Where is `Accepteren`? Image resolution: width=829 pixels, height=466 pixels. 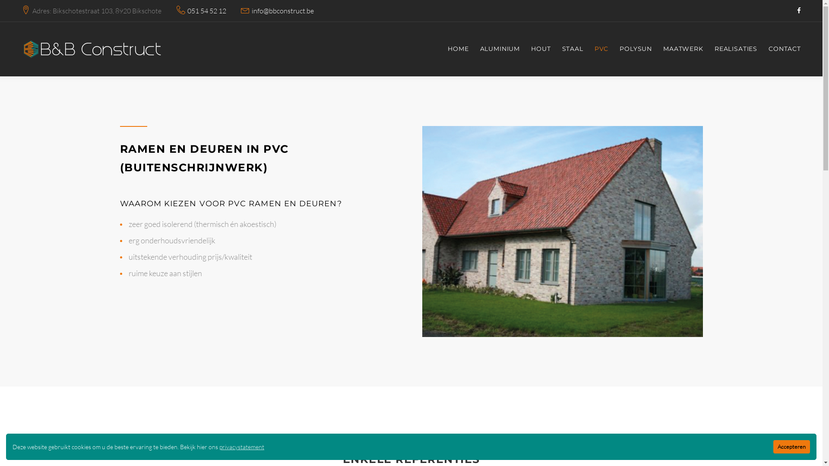 Accepteren is located at coordinates (792, 447).